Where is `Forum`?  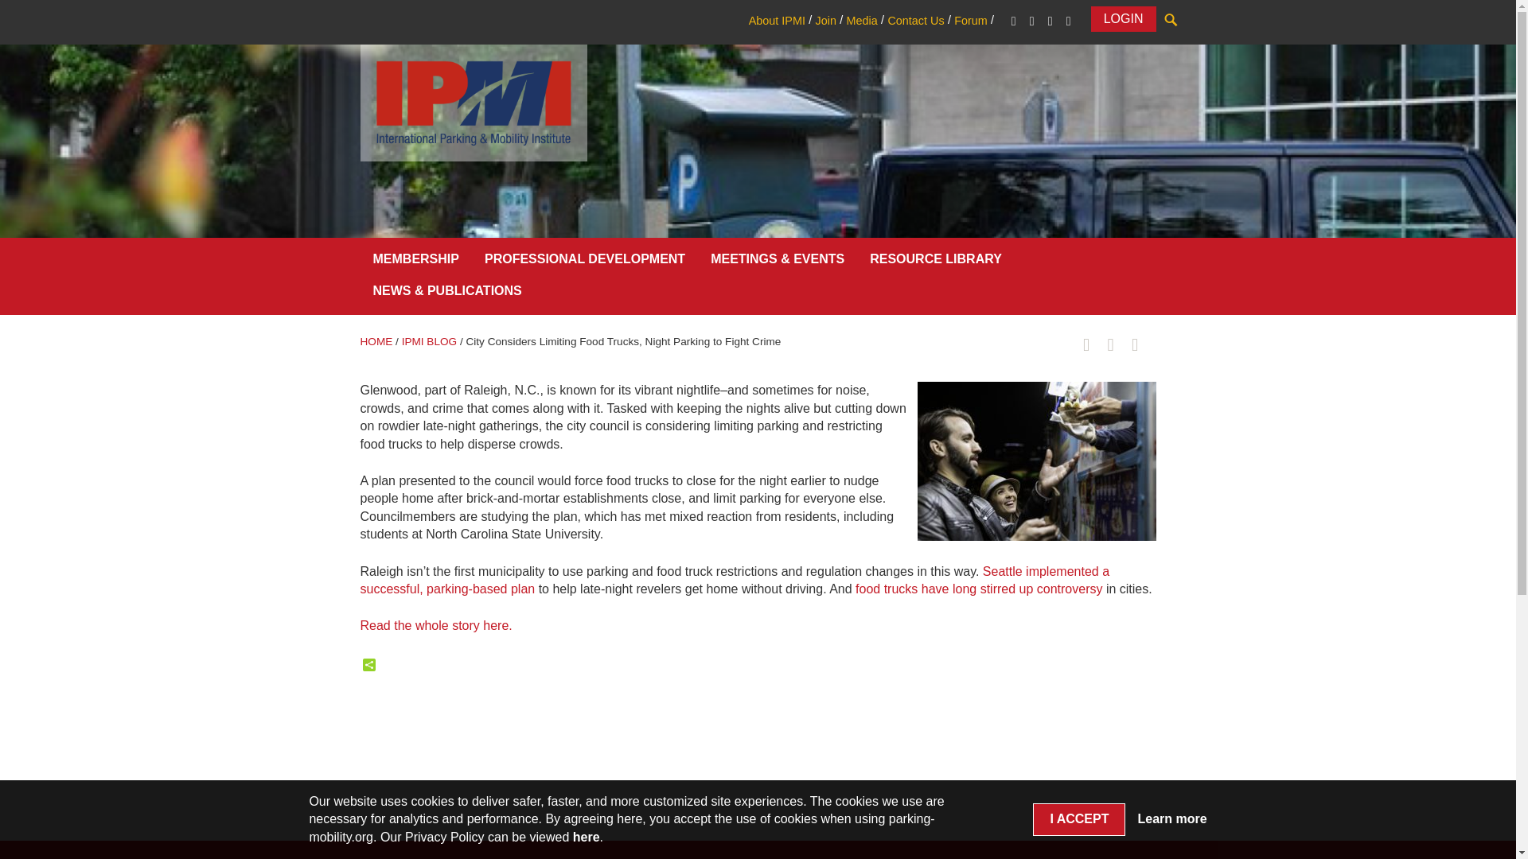
Forum is located at coordinates (970, 21).